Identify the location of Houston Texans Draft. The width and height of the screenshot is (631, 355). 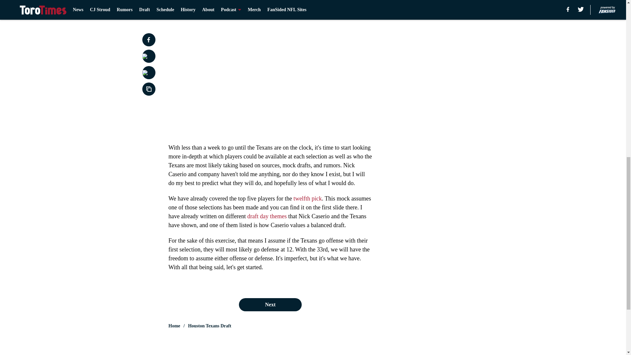
(209, 326).